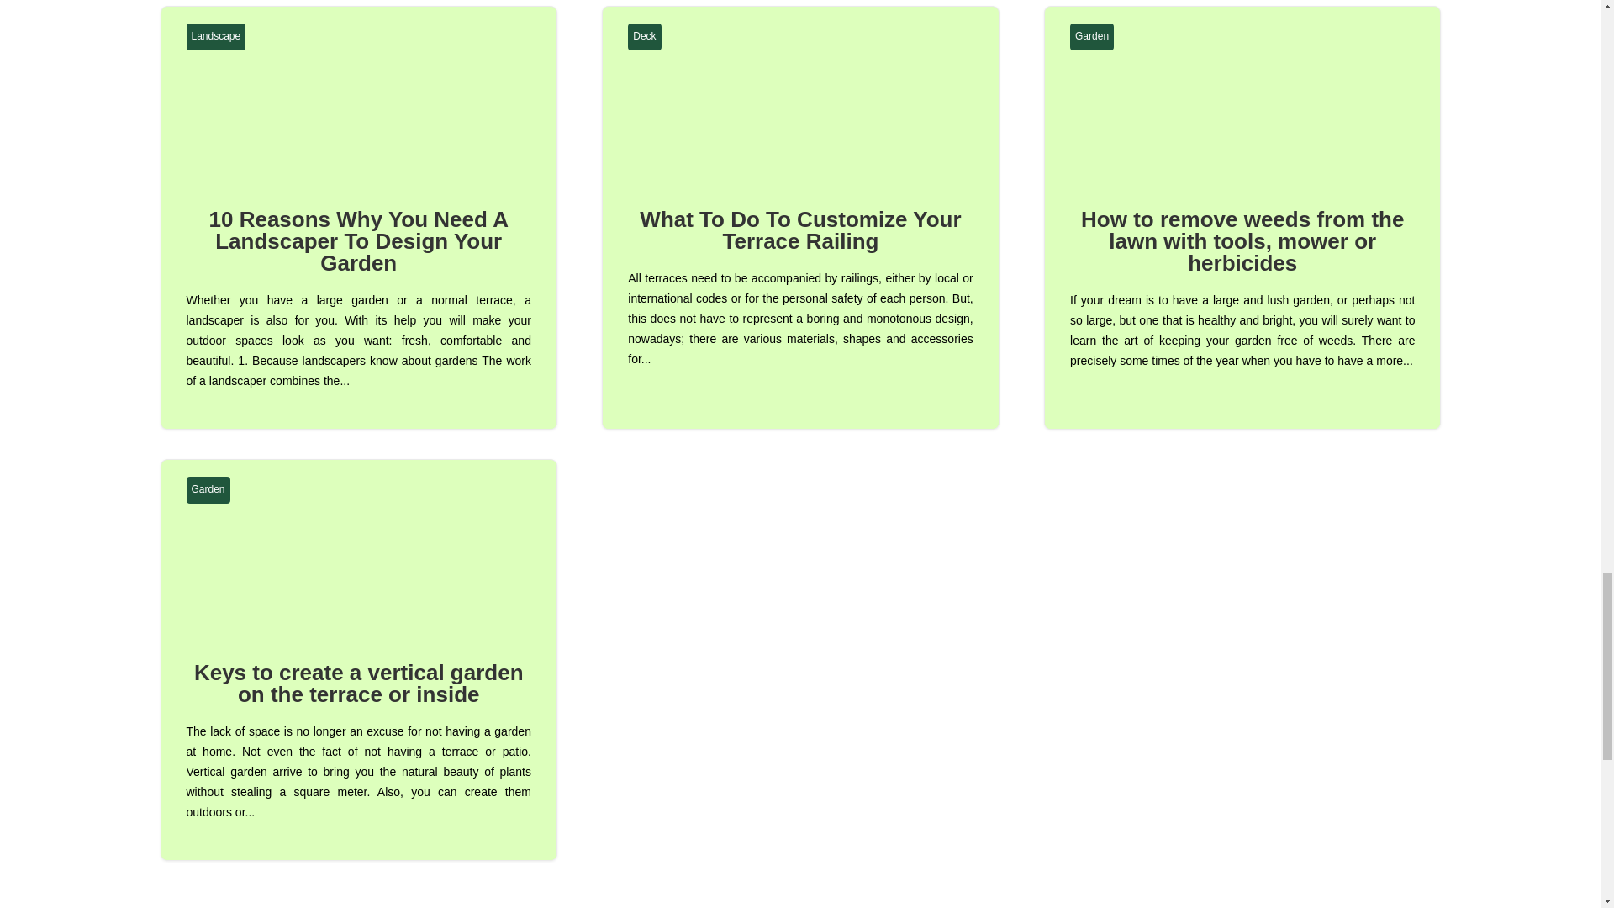  What do you see at coordinates (799, 230) in the screenshot?
I see `What To Do To Customize Your Terrace Railing` at bounding box center [799, 230].